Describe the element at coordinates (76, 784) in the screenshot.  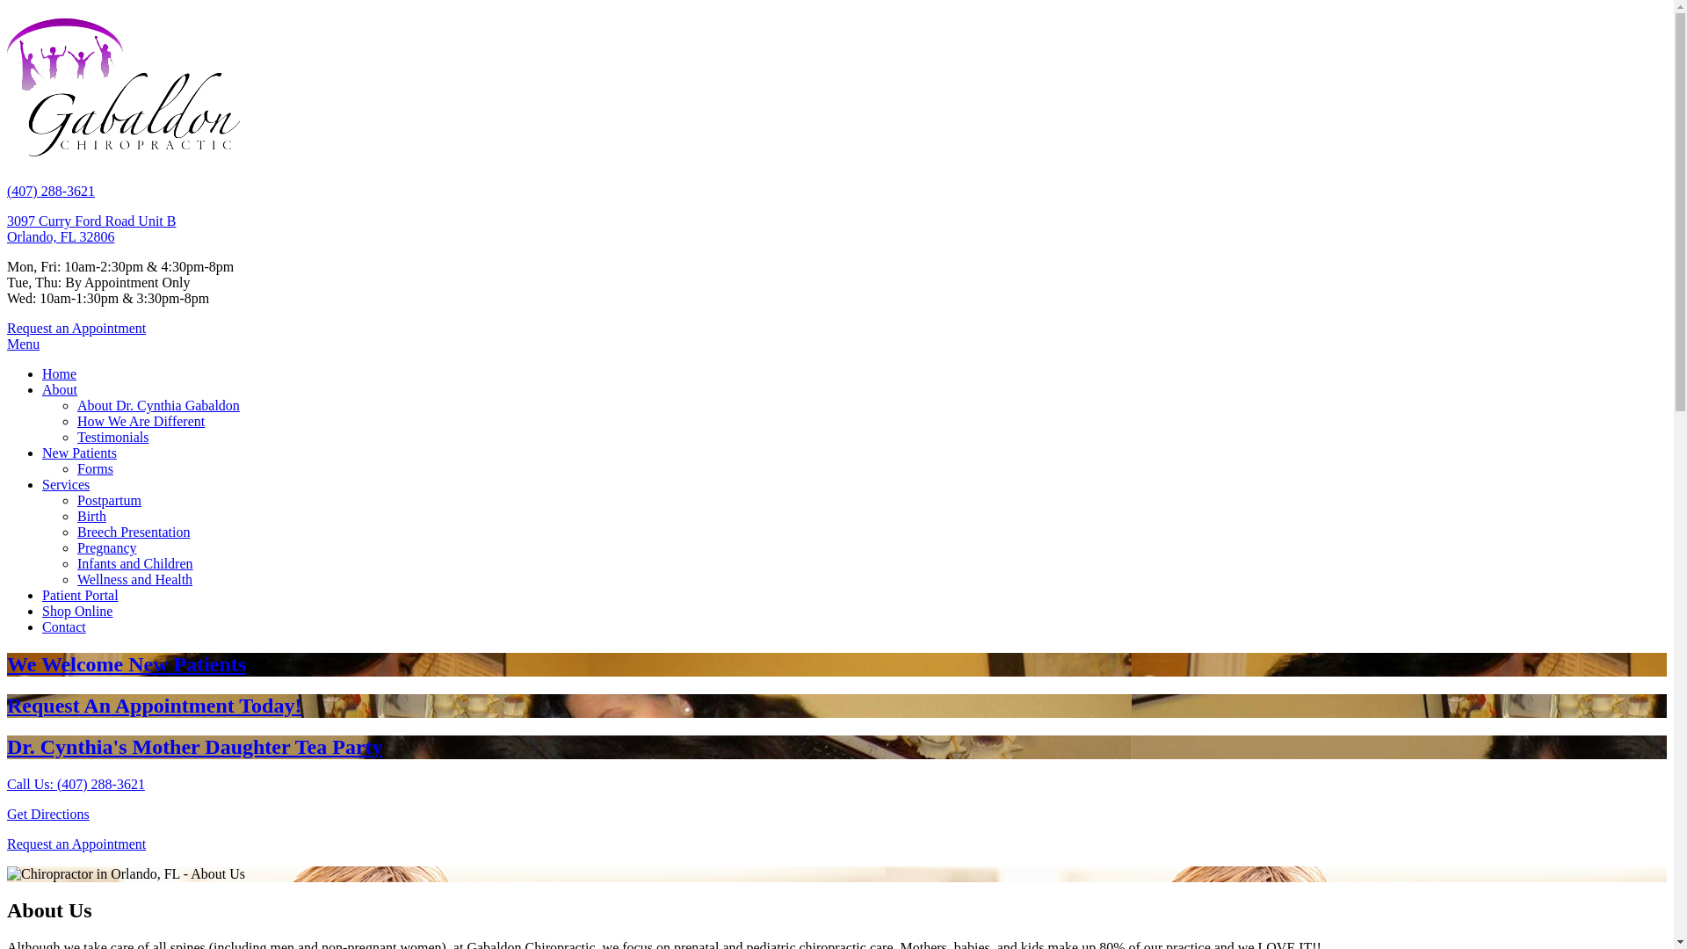
I see `Call Us: (407) 288-3621` at that location.